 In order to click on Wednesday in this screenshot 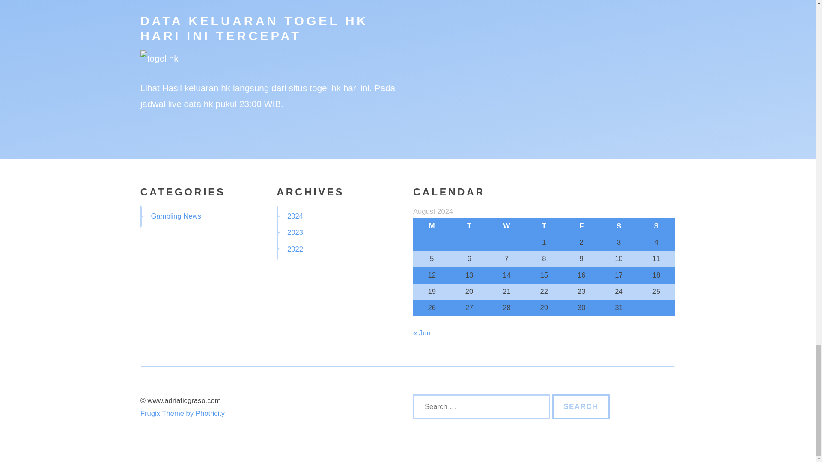, I will do `click(506, 226)`.